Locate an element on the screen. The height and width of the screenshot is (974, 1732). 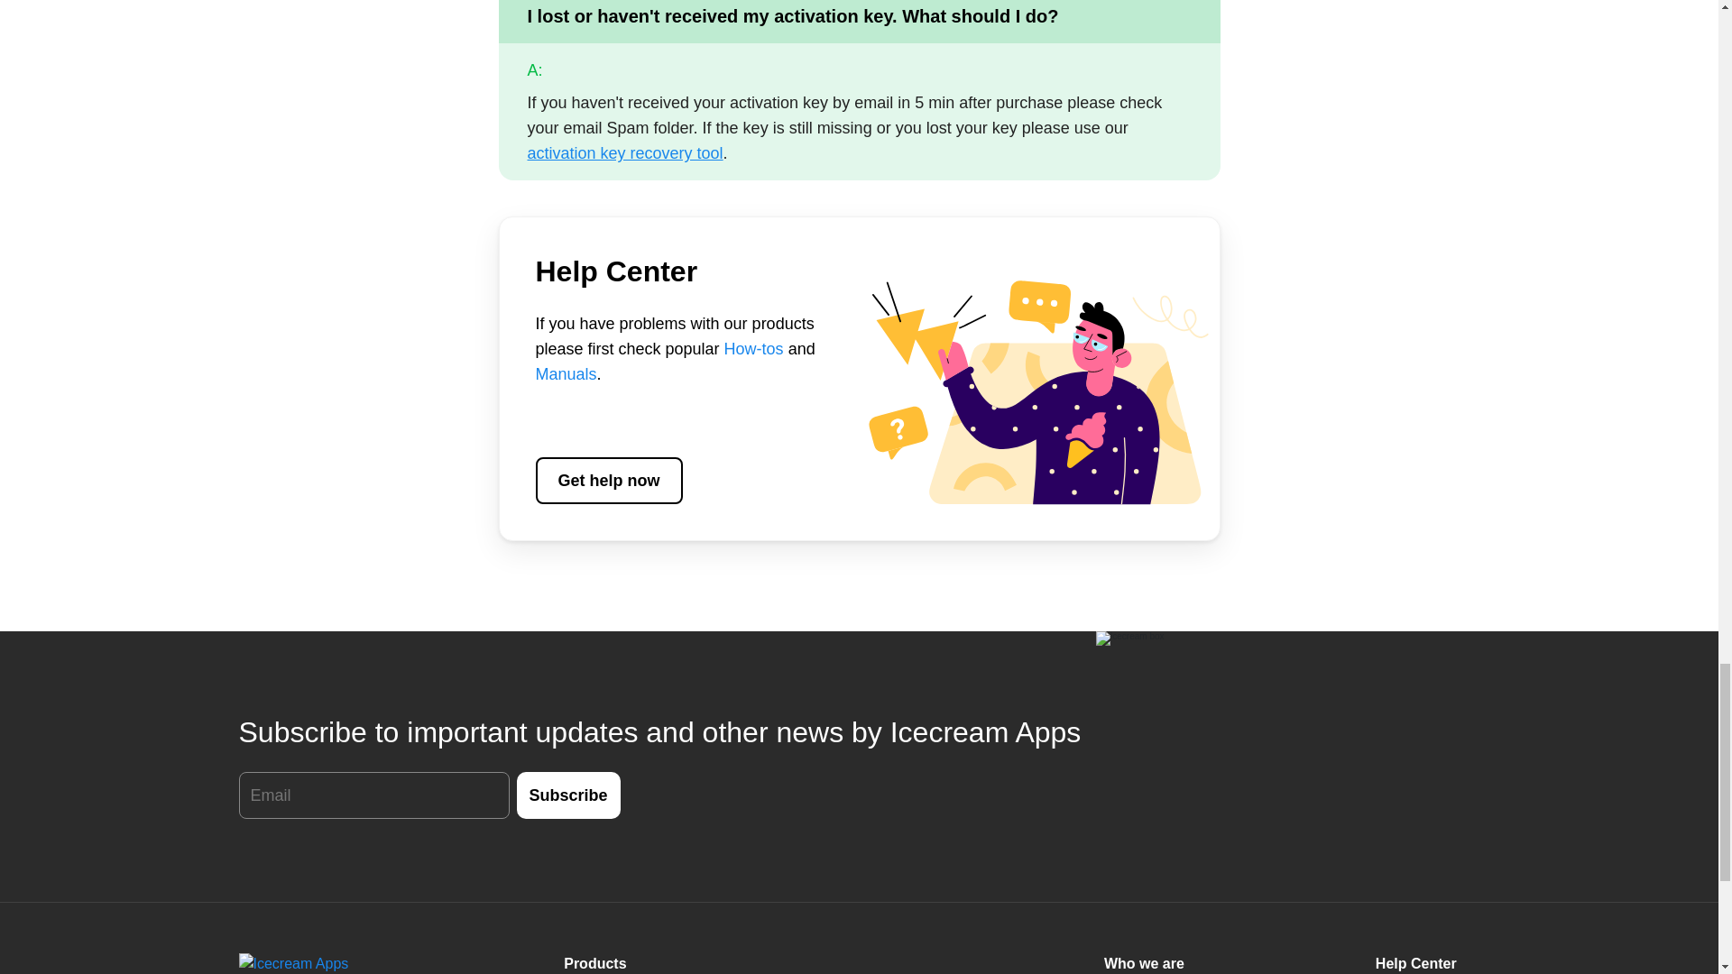
Icecream Apps is located at coordinates (329, 963).